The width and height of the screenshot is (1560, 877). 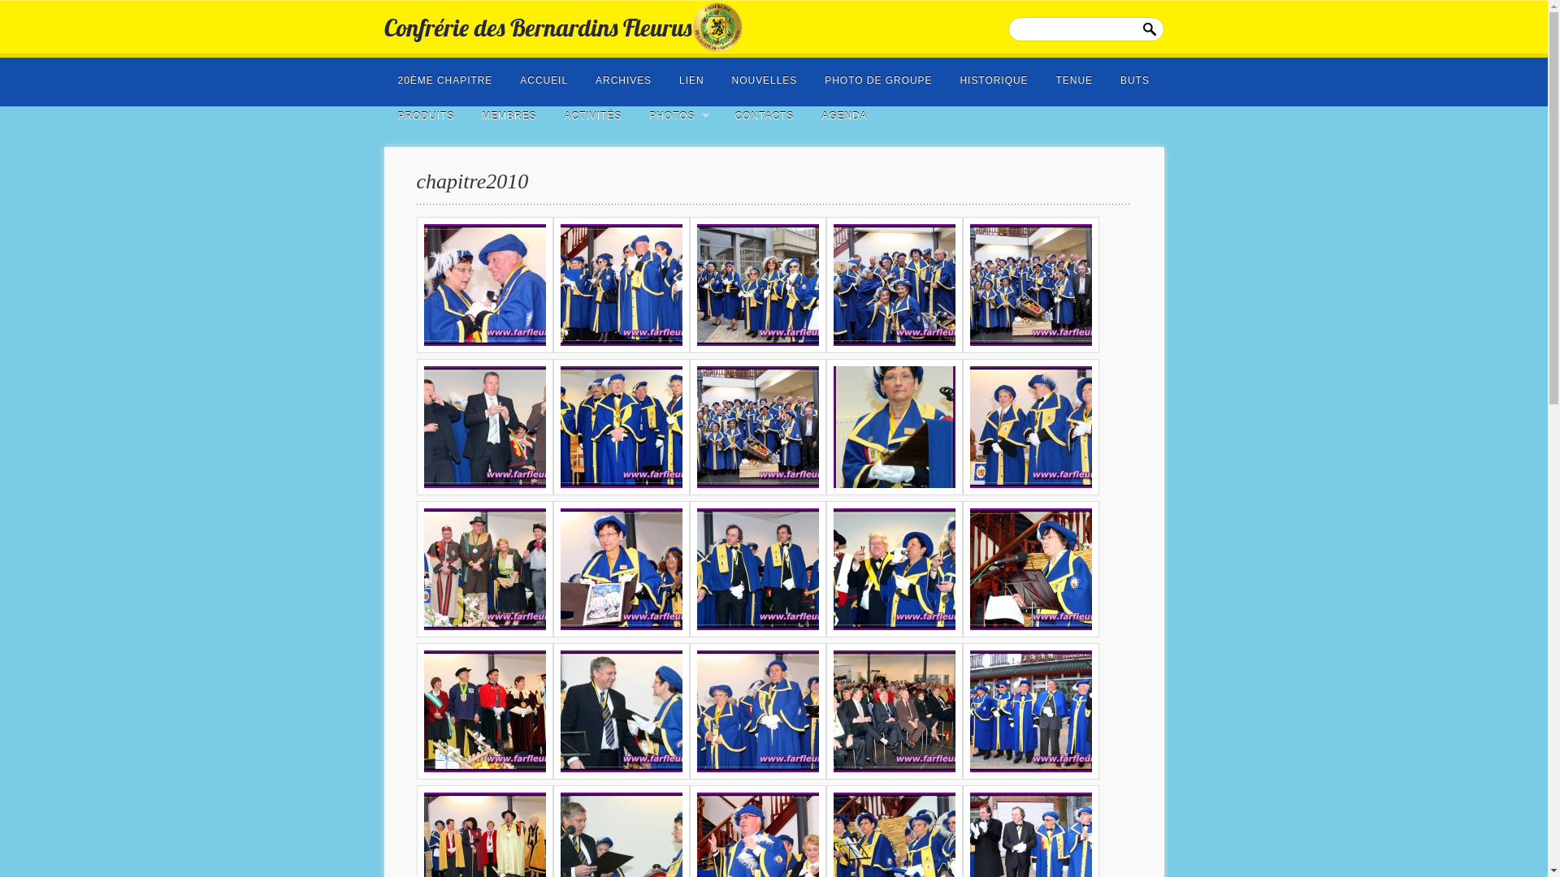 I want to click on 100411a_fl_71_chapitre_confrerie_e5_5222, so click(x=894, y=427).